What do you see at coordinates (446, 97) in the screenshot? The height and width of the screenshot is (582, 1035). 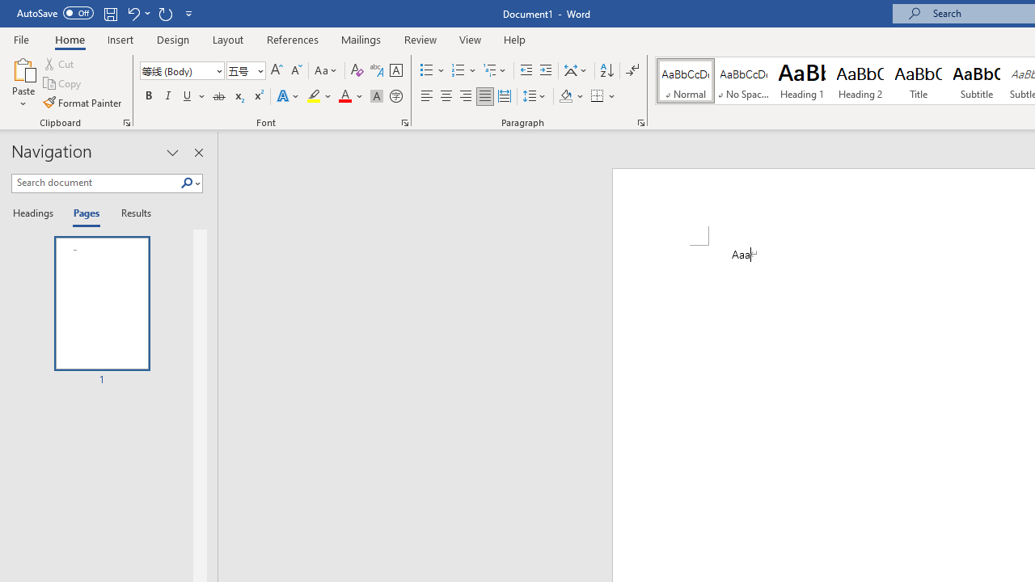 I see `Center` at bounding box center [446, 97].